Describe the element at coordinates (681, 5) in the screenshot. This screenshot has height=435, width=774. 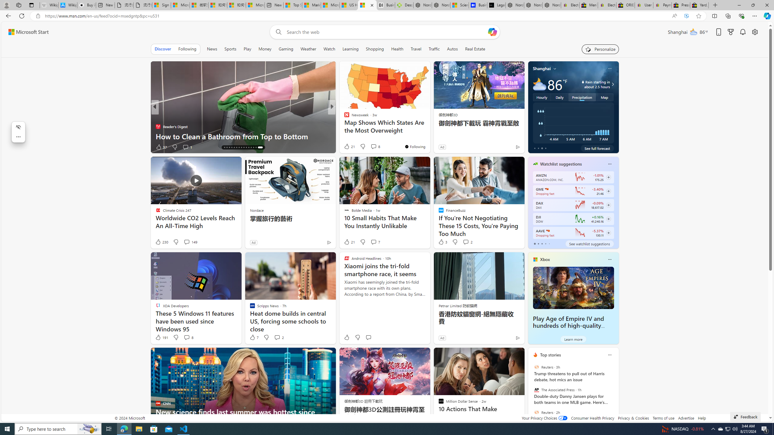
I see `Press Room - eBay Inc.` at that location.